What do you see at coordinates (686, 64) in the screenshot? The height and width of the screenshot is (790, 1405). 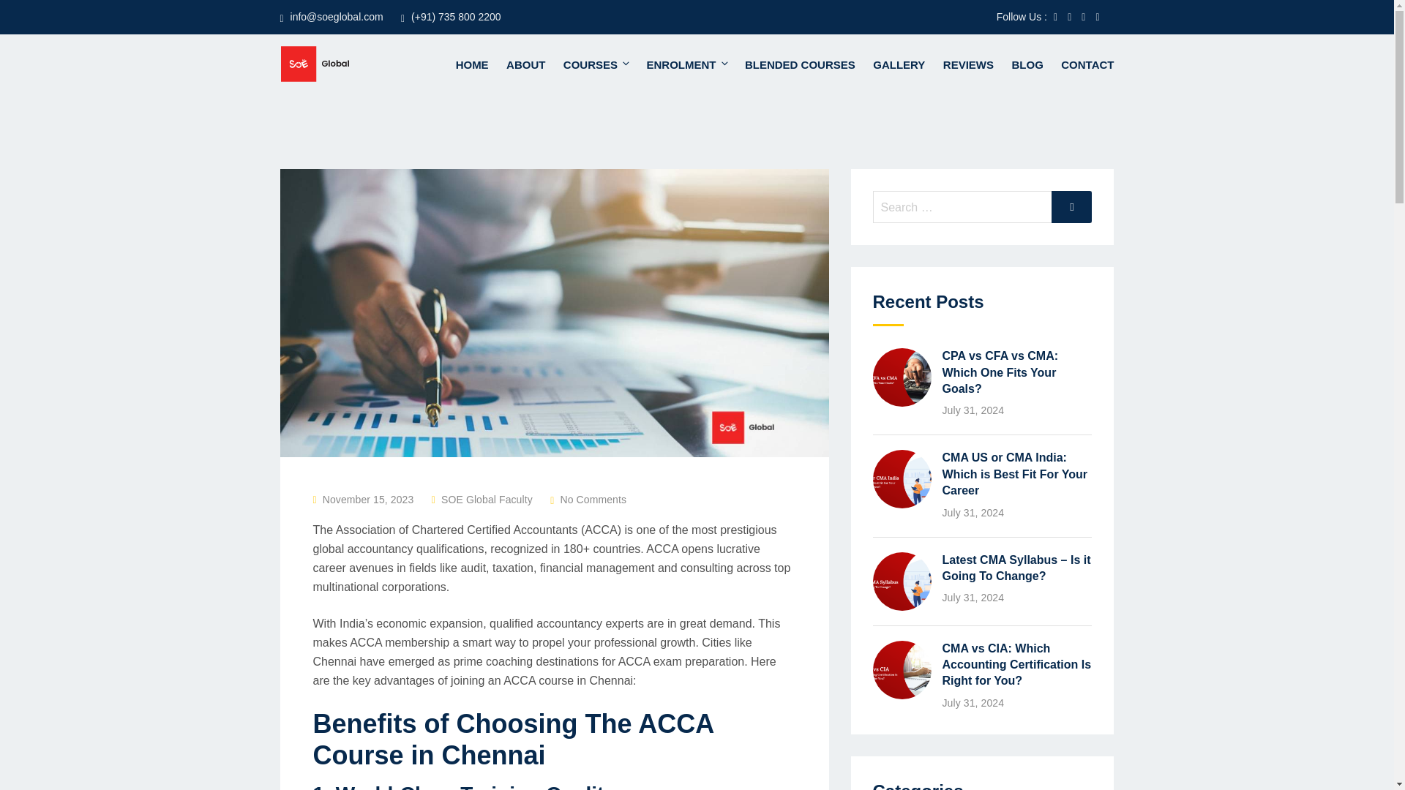 I see `ENROLMENT` at bounding box center [686, 64].